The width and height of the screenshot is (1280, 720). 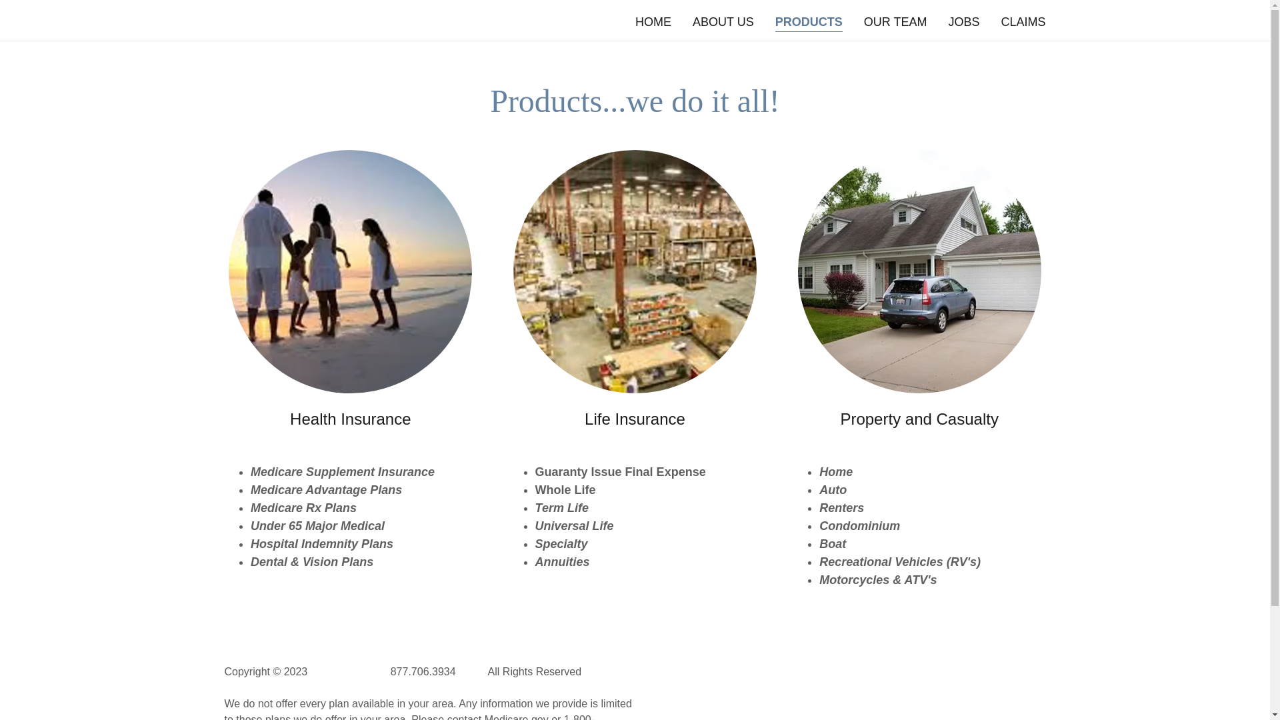 I want to click on HOME, so click(x=653, y=21).